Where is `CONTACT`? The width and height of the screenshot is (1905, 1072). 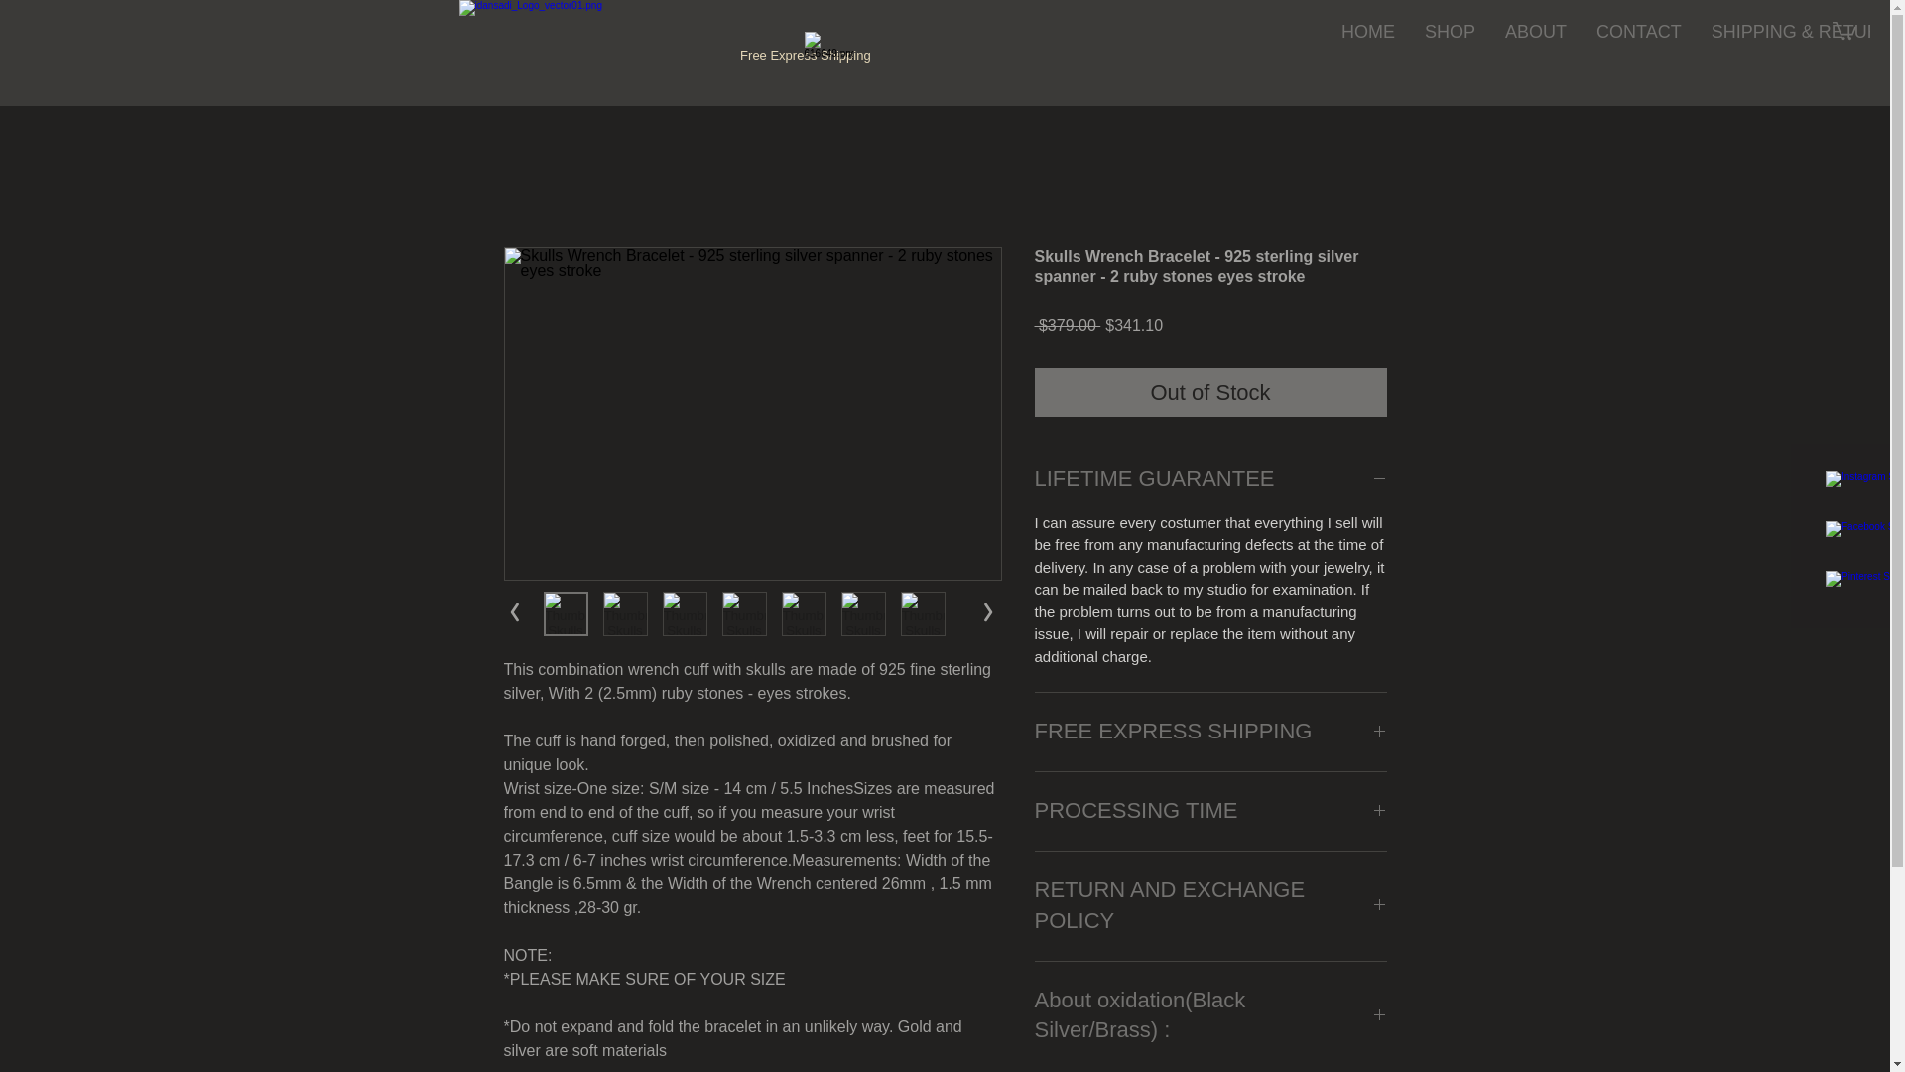
CONTACT is located at coordinates (1639, 60).